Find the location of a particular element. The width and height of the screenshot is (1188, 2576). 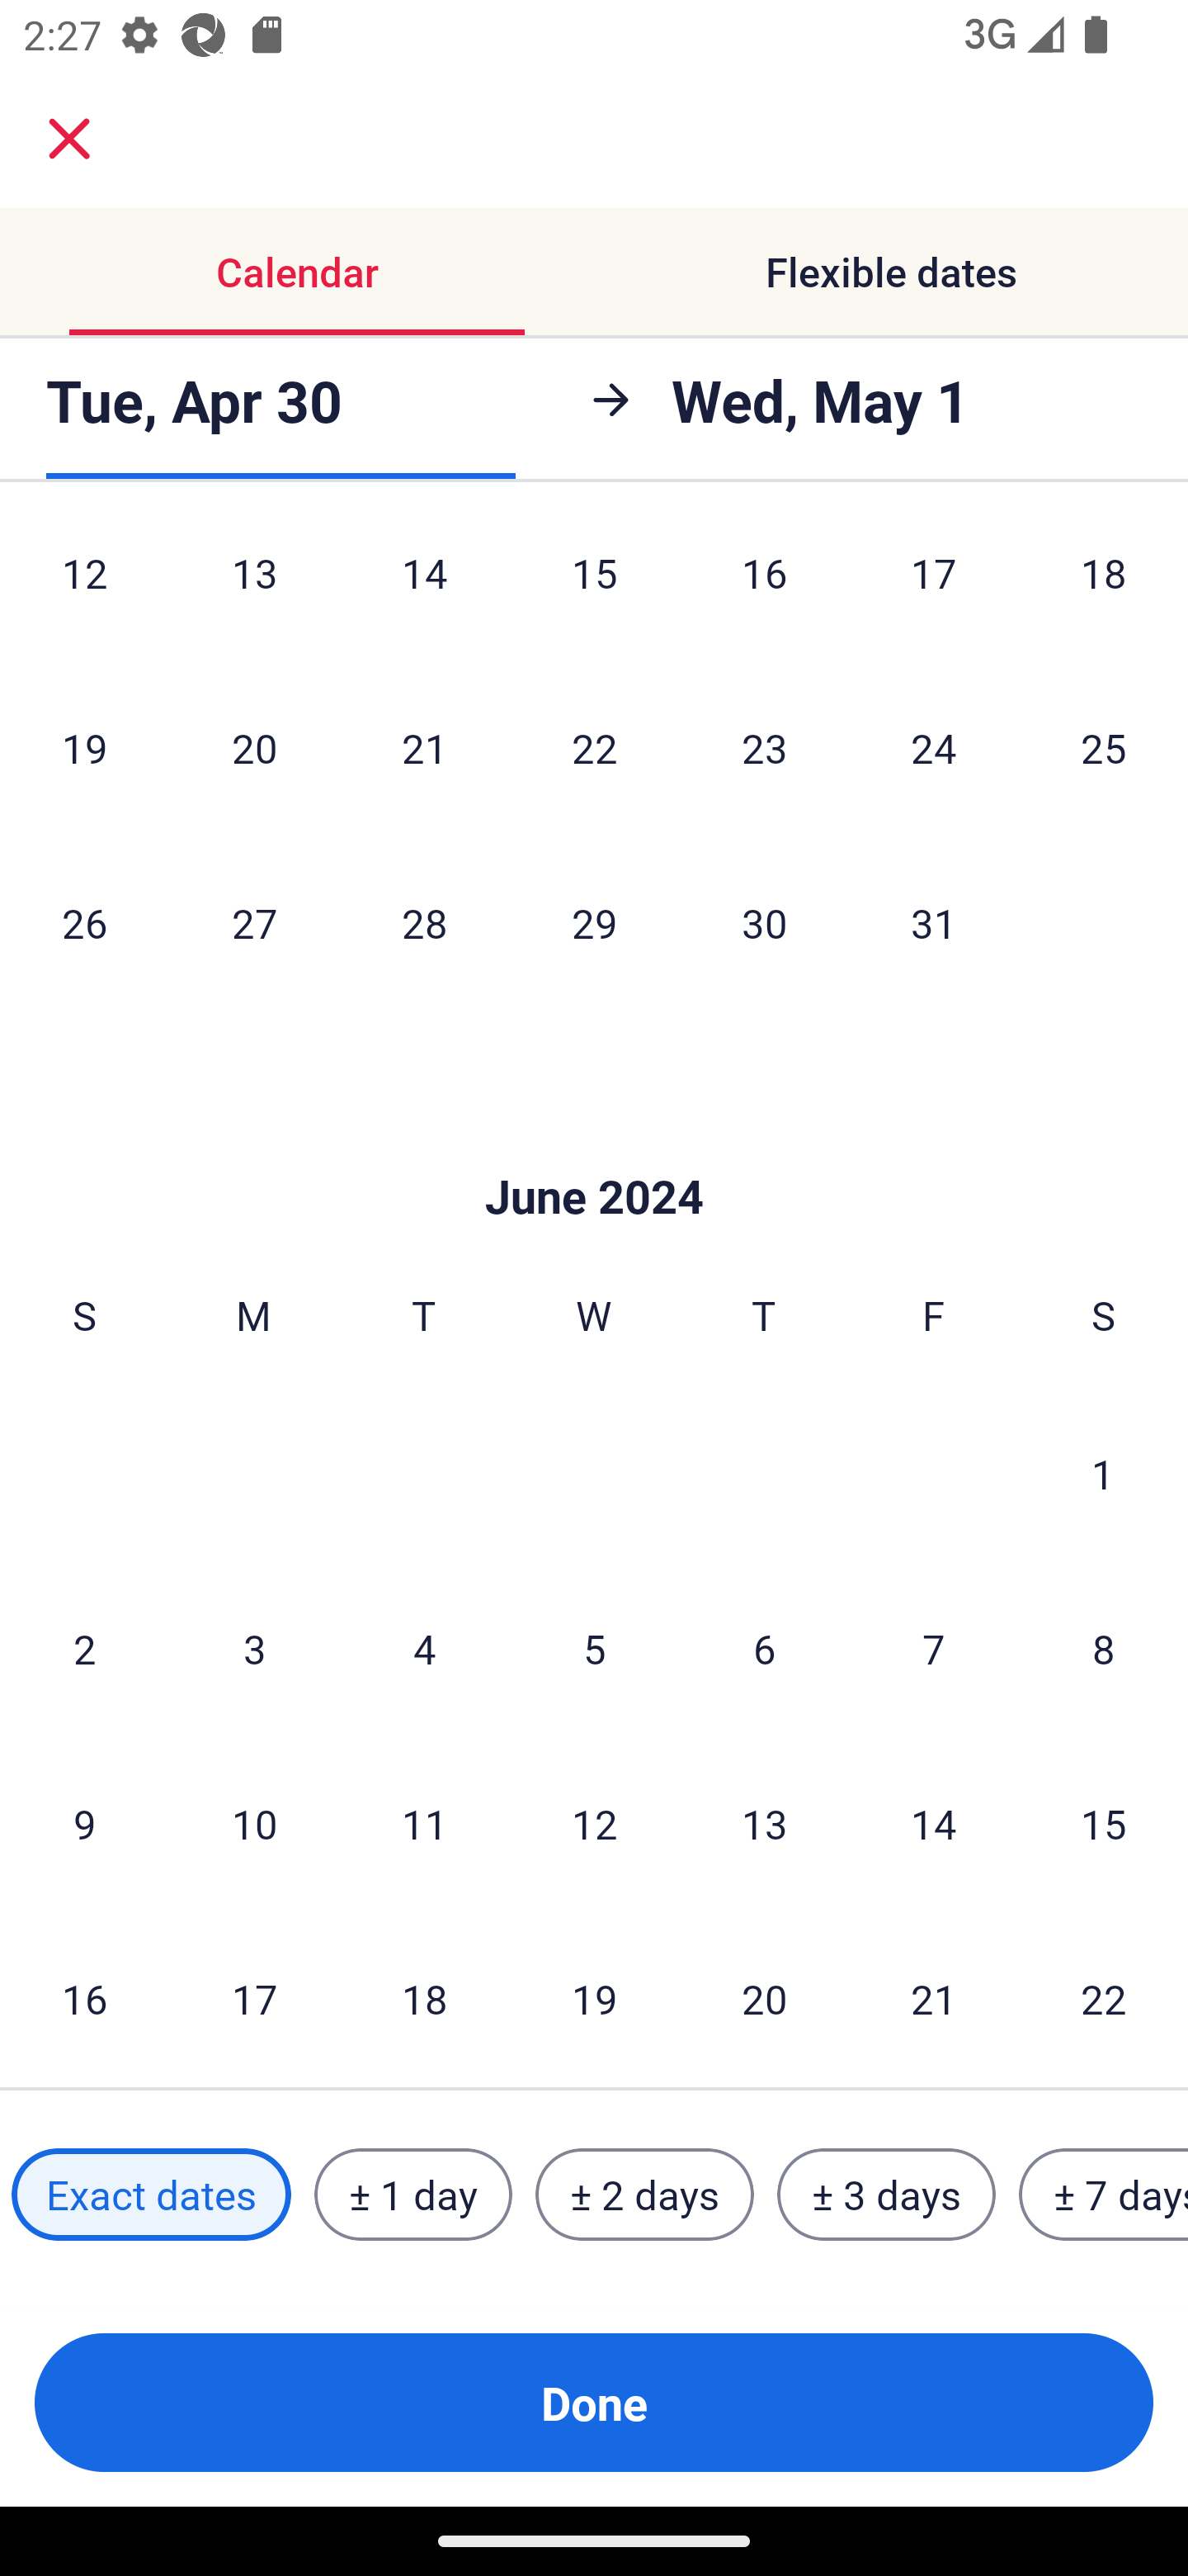

close. is located at coordinates (69, 139).